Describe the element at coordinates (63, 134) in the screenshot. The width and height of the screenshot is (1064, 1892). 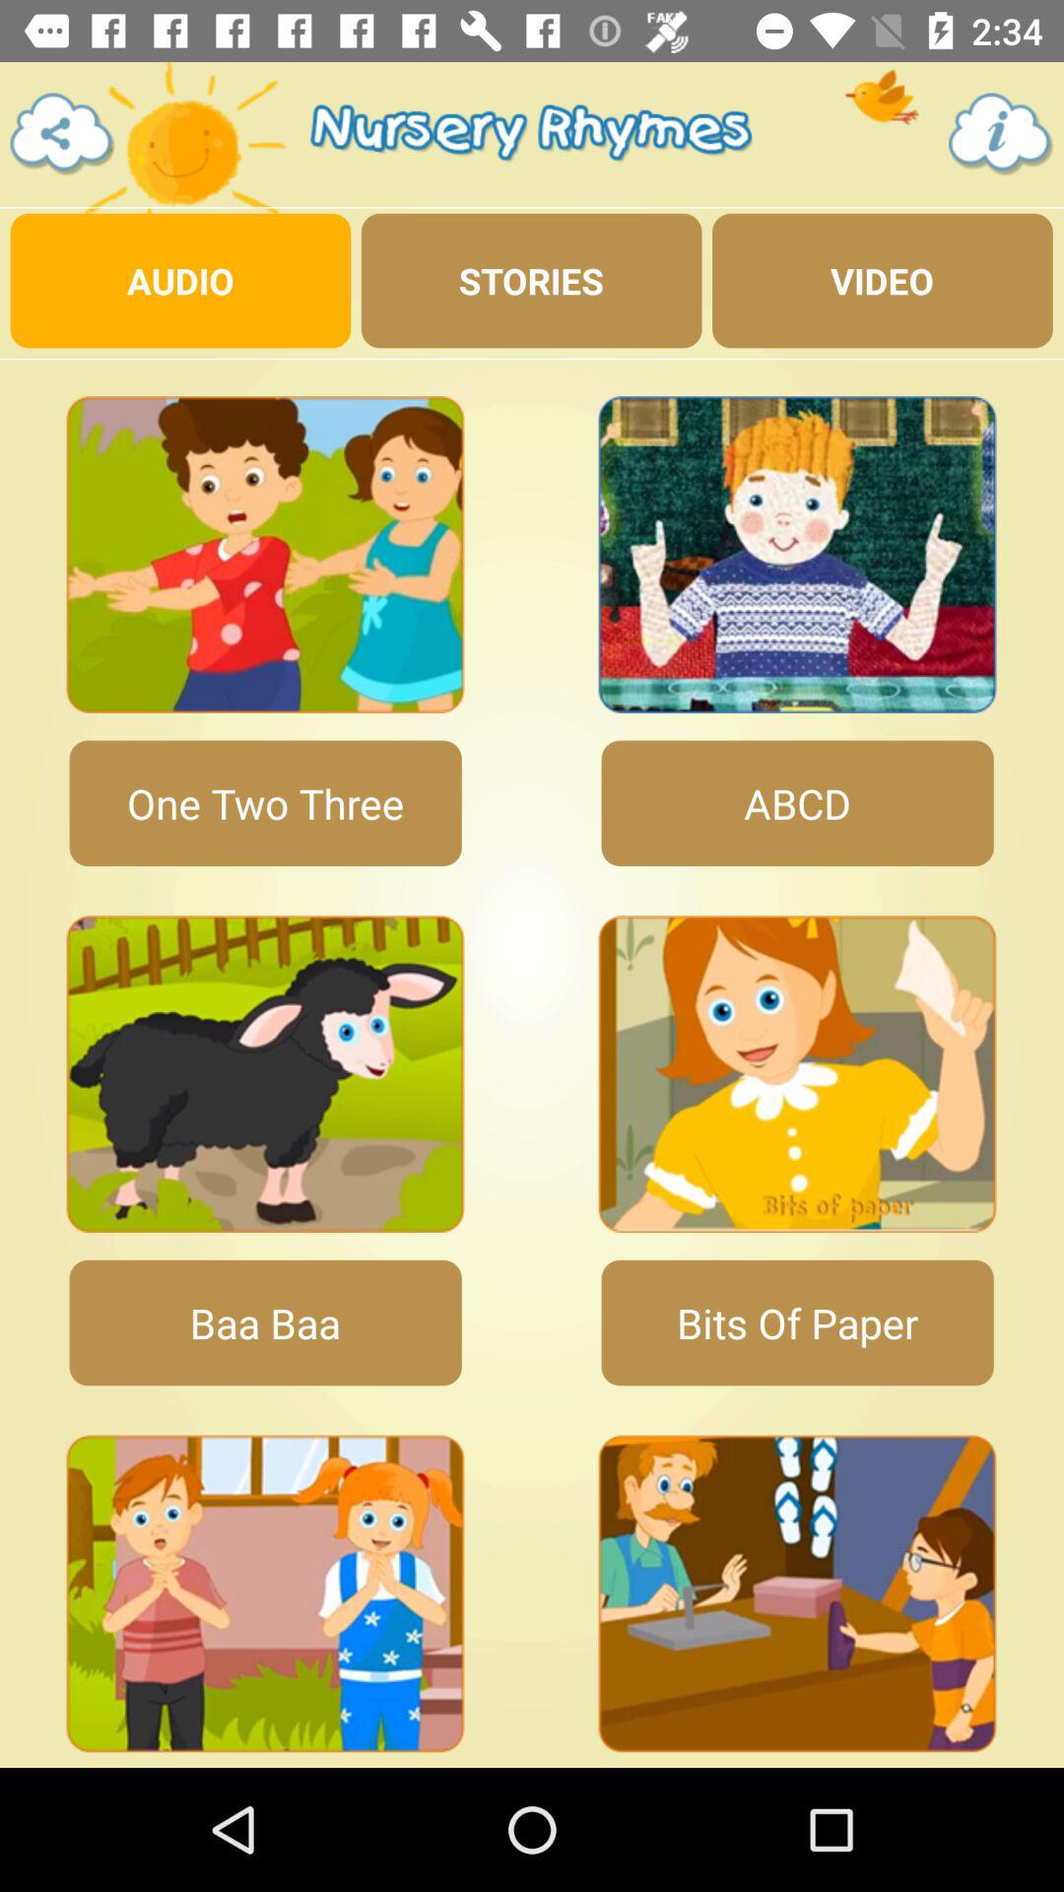
I see `settings button` at that location.